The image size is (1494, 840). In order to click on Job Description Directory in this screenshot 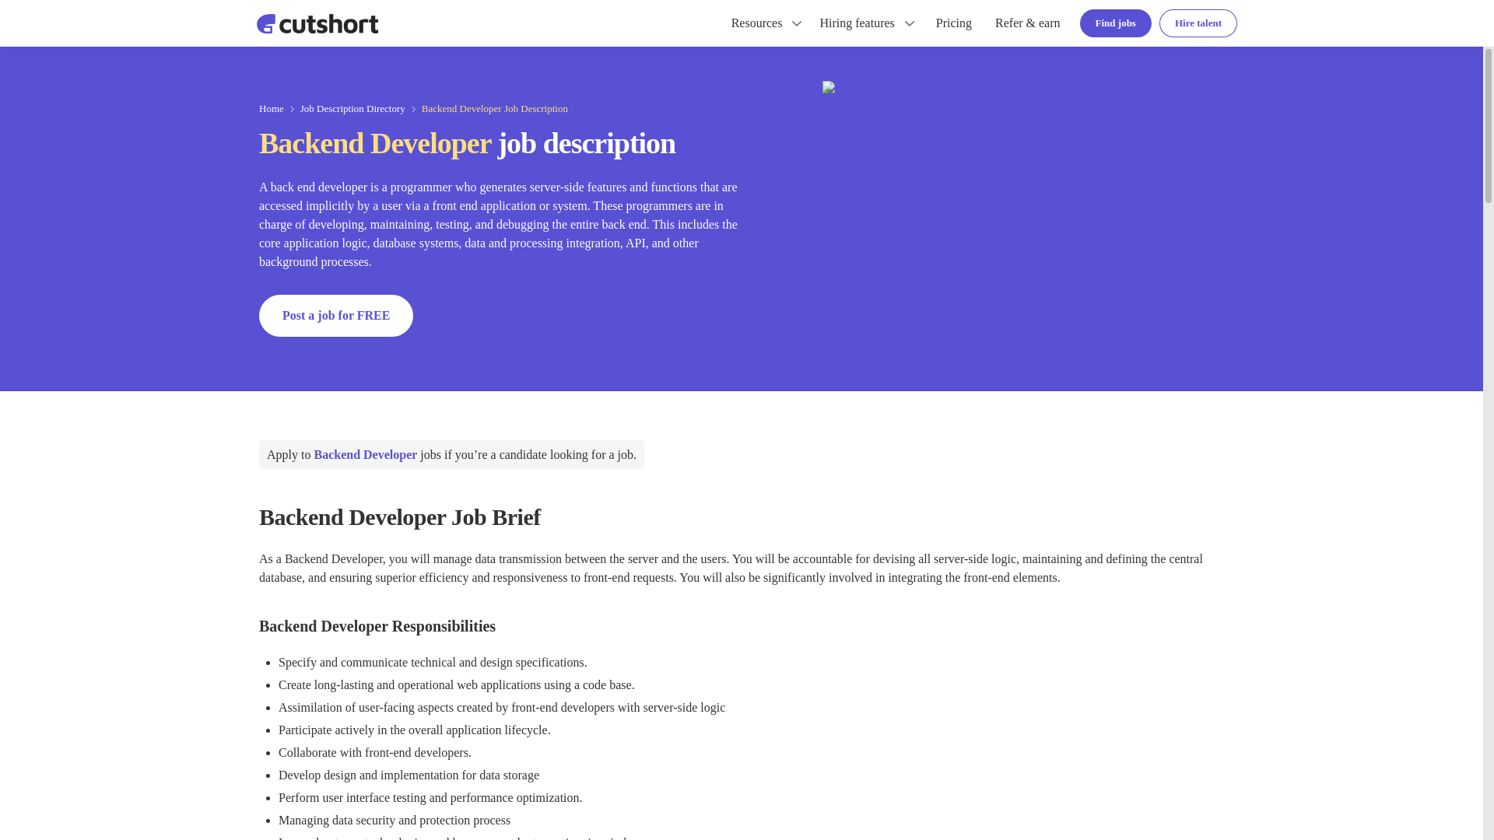, I will do `click(352, 109)`.